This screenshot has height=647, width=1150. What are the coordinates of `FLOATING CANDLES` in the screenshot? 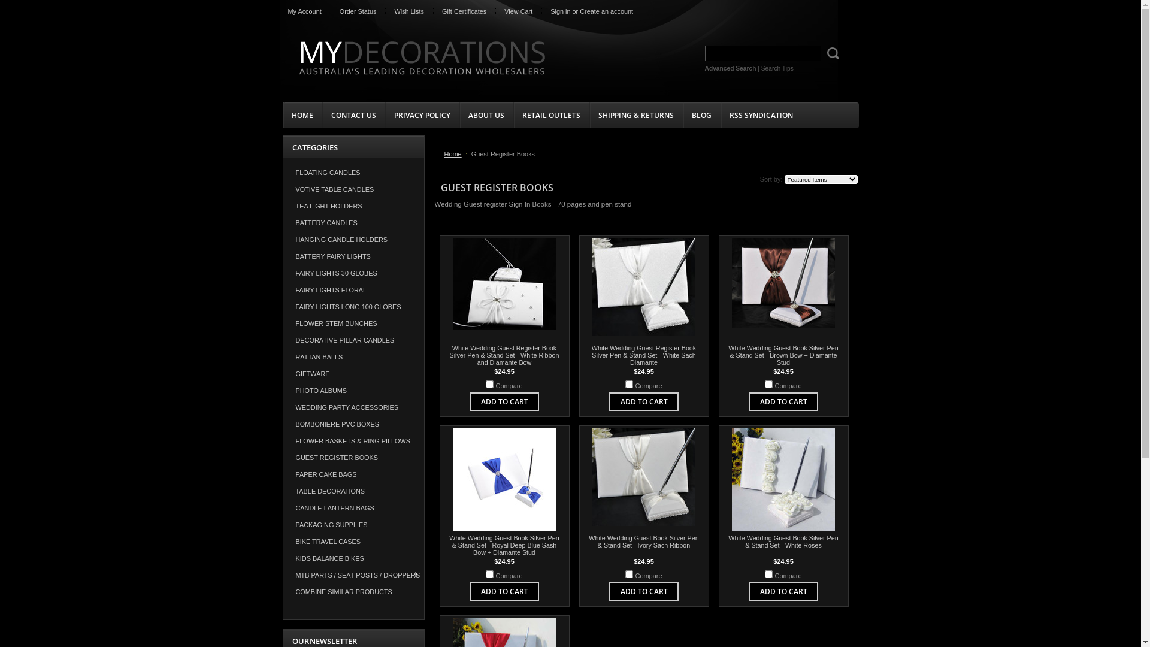 It's located at (353, 173).